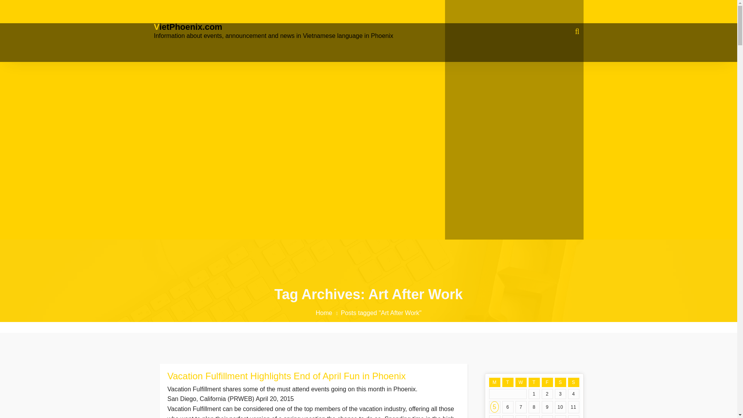 The height and width of the screenshot is (418, 743). I want to click on Monday, so click(495, 382).